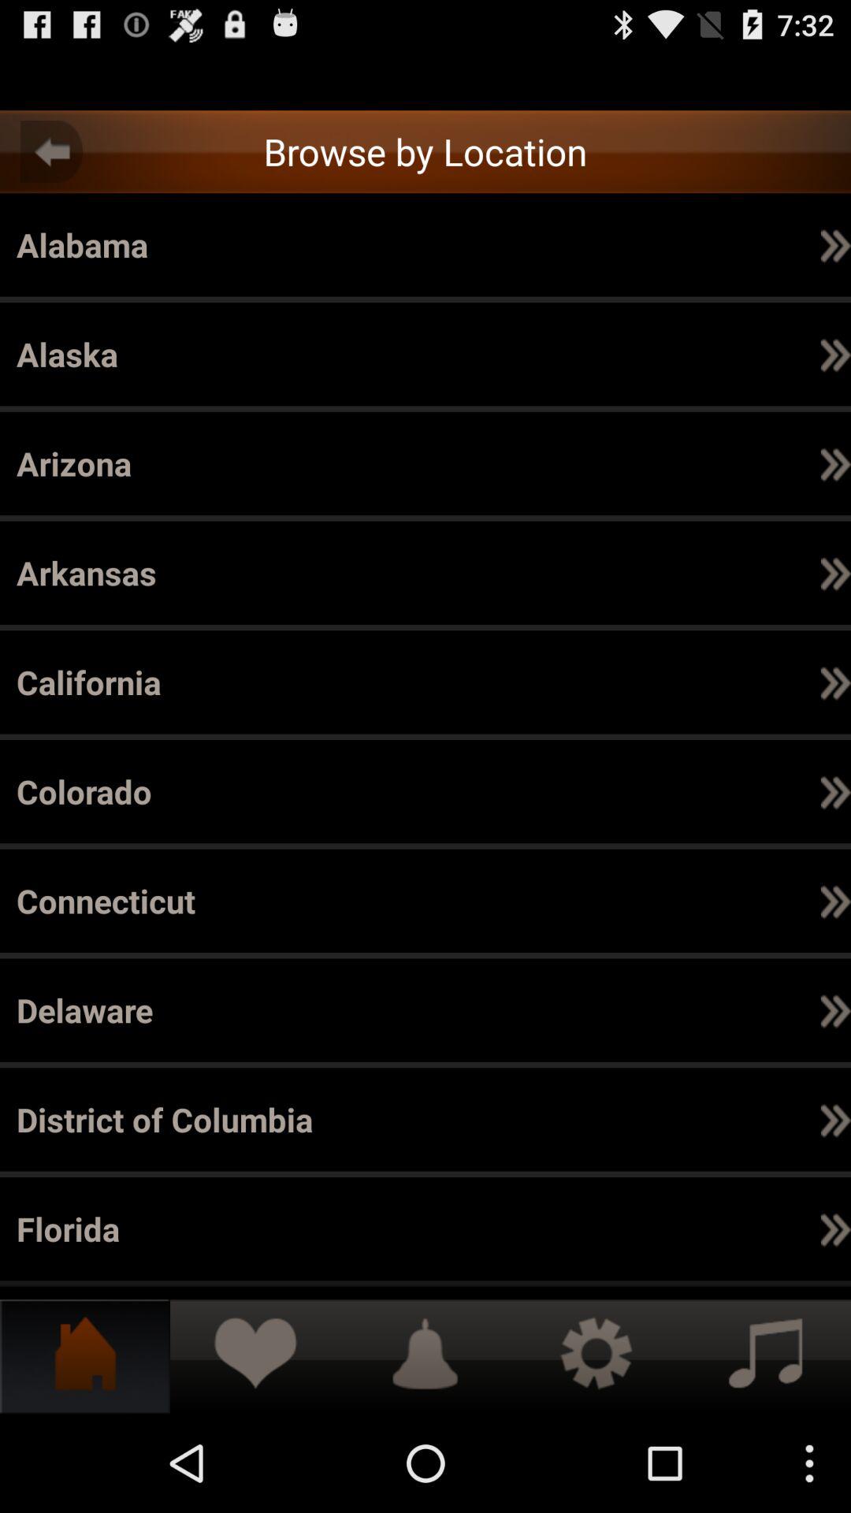  Describe the element at coordinates (425, 80) in the screenshot. I see `browser` at that location.